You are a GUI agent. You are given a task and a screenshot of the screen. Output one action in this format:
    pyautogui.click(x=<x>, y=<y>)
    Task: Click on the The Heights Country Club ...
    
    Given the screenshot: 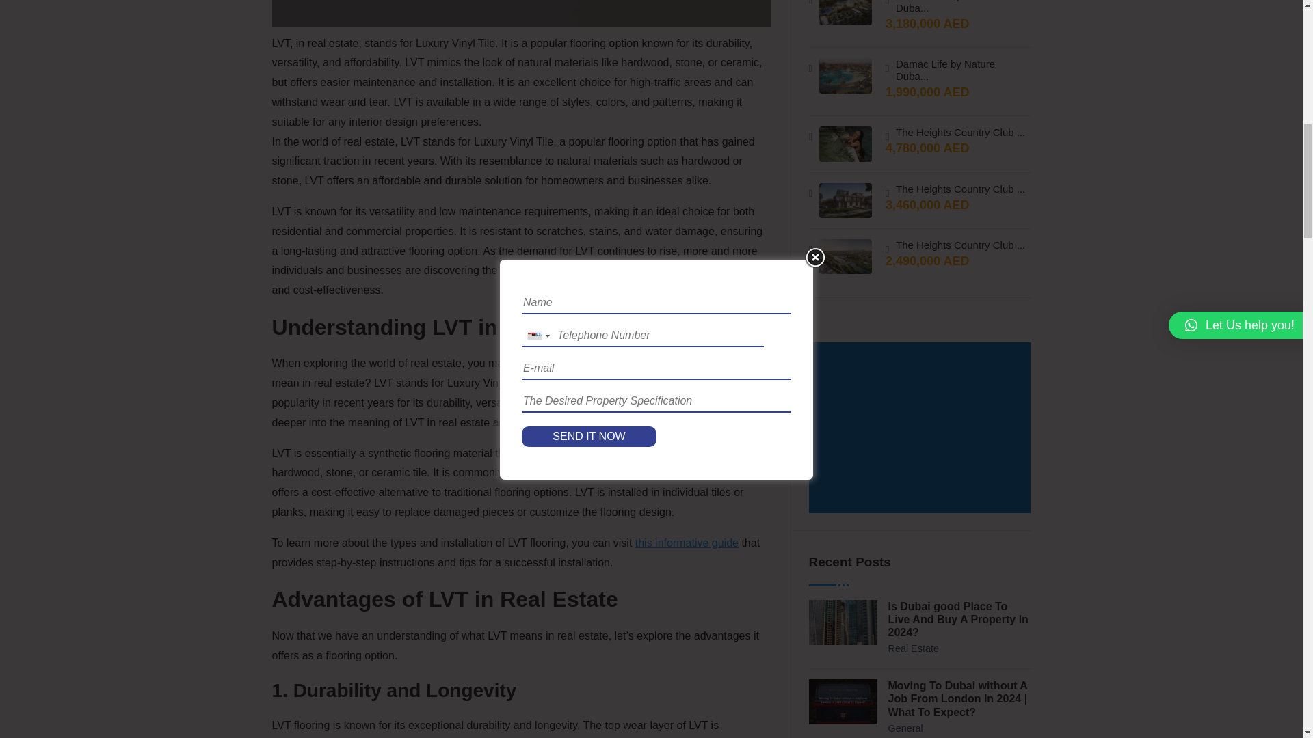 What is the action you would take?
    pyautogui.click(x=960, y=189)
    